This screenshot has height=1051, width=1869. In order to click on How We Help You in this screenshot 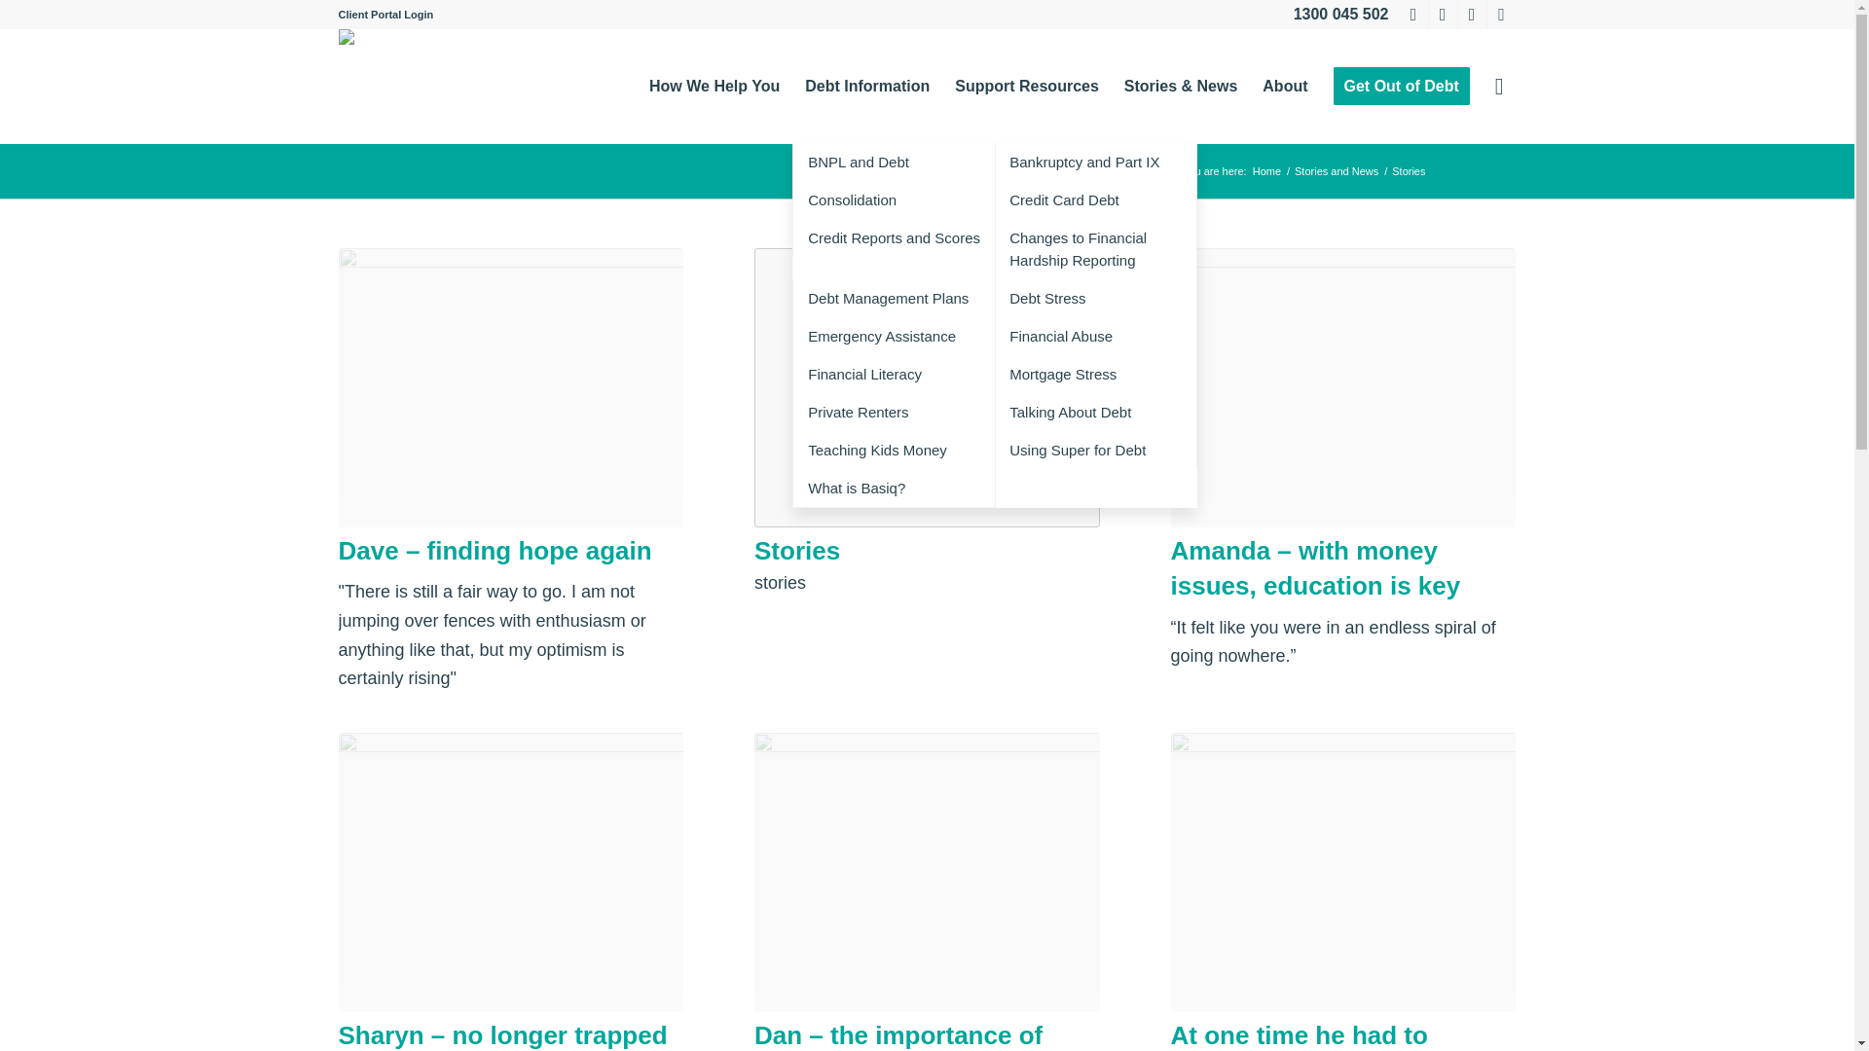, I will do `click(715, 86)`.